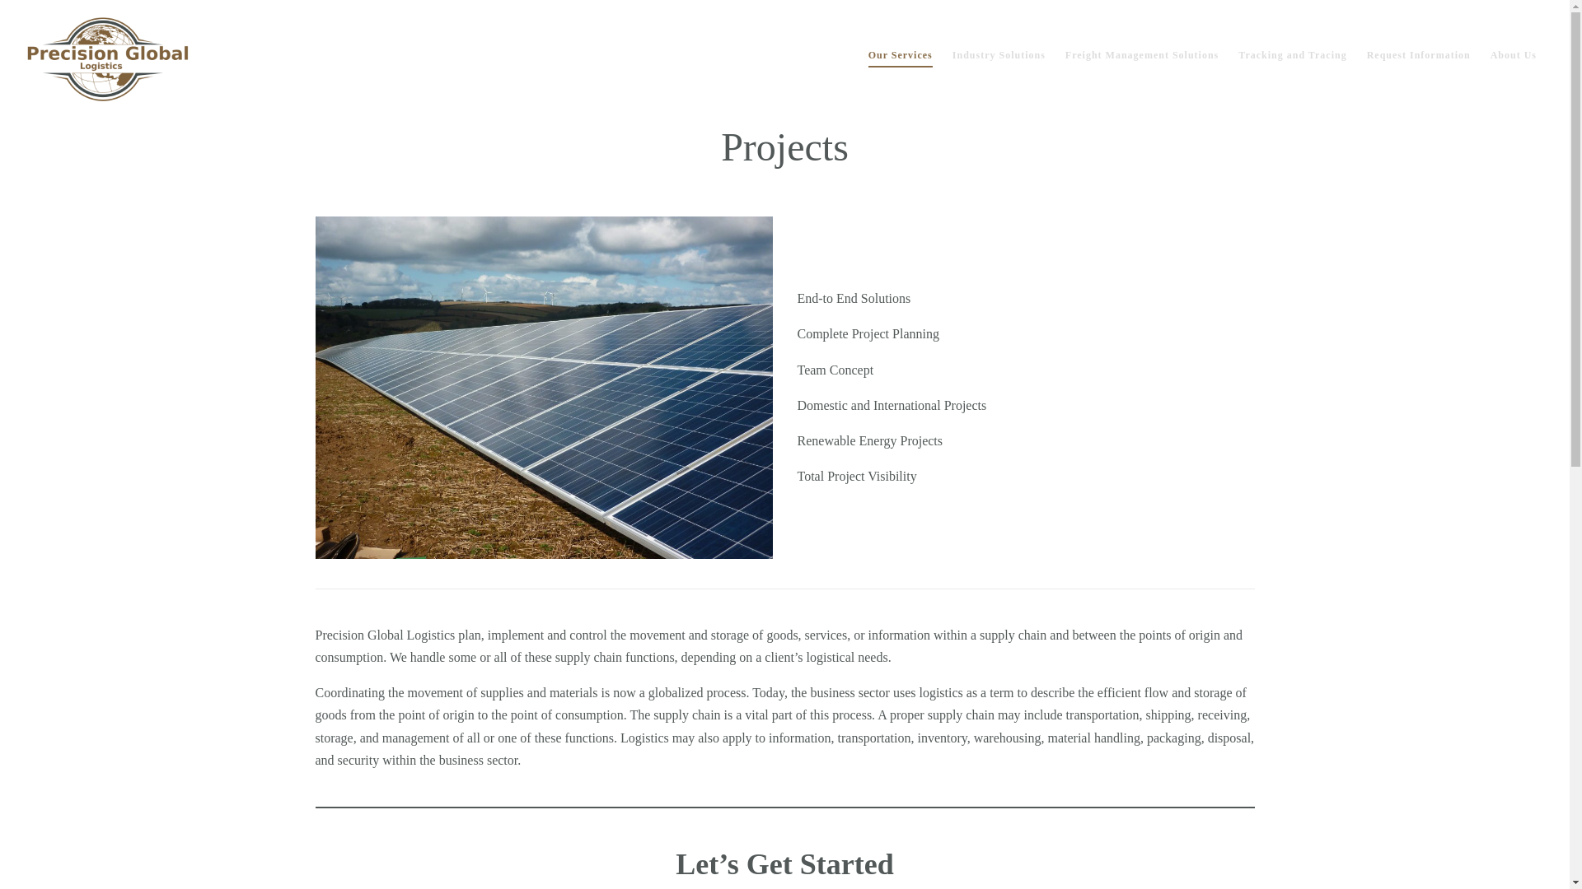 The width and height of the screenshot is (1582, 889). I want to click on Our Services, so click(906, 54).